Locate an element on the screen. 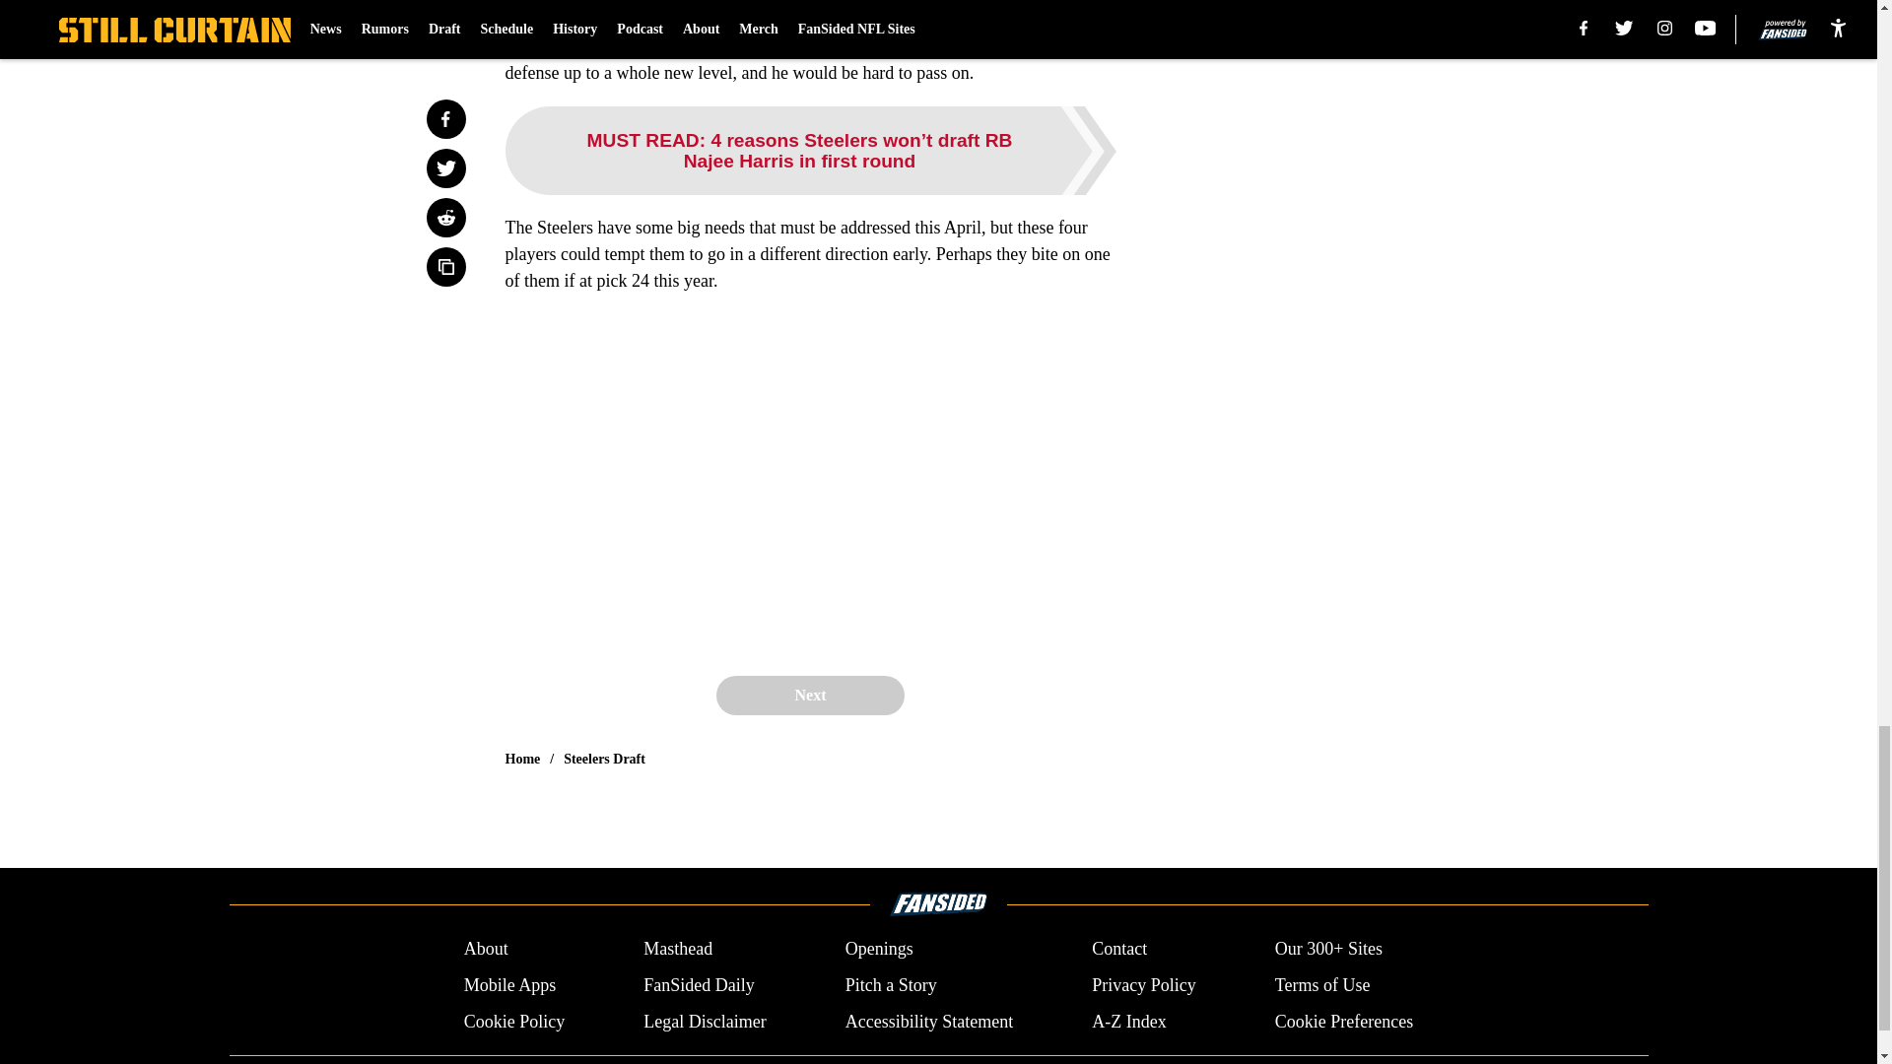 The image size is (1892, 1064). Home is located at coordinates (522, 759).